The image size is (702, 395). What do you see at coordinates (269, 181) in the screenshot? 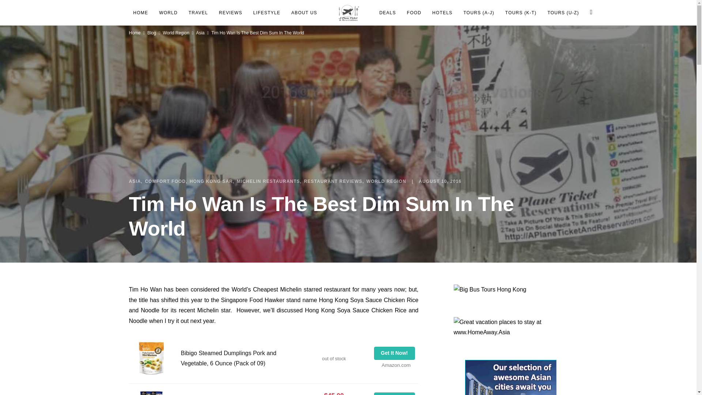
I see `Michelin Restaurants` at bounding box center [269, 181].